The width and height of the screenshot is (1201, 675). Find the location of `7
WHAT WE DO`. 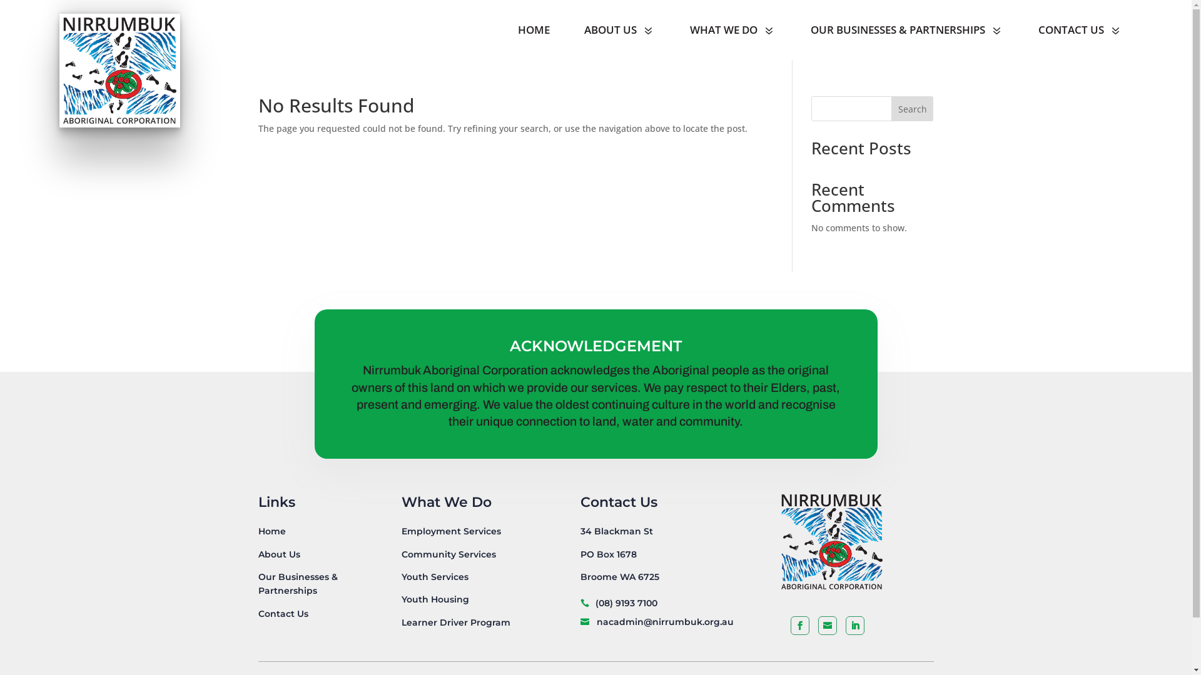

7
WHAT WE DO is located at coordinates (733, 30).